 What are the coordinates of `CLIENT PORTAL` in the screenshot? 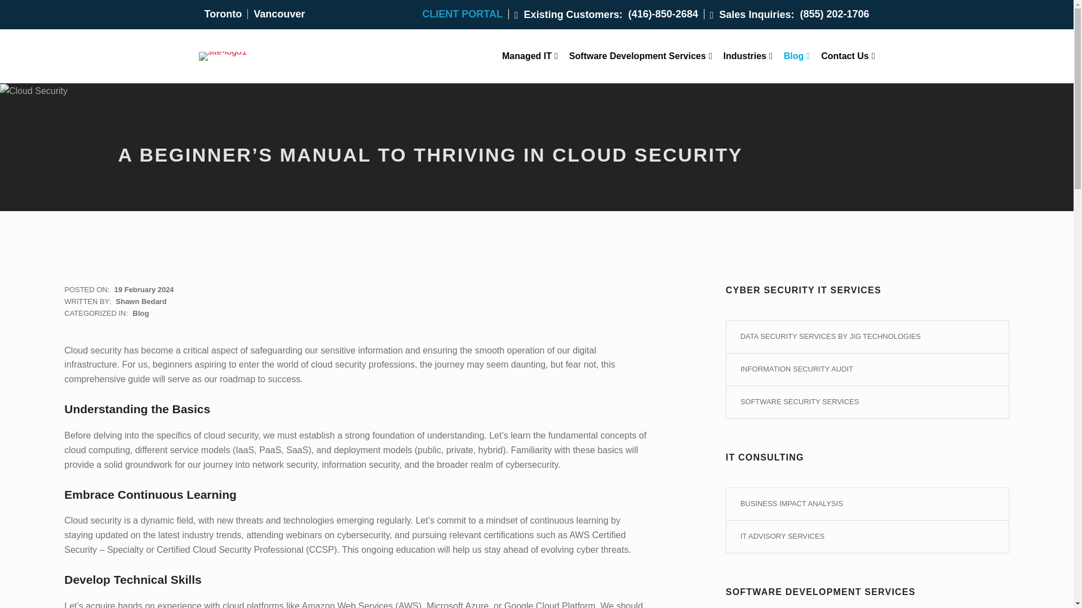 It's located at (465, 14).